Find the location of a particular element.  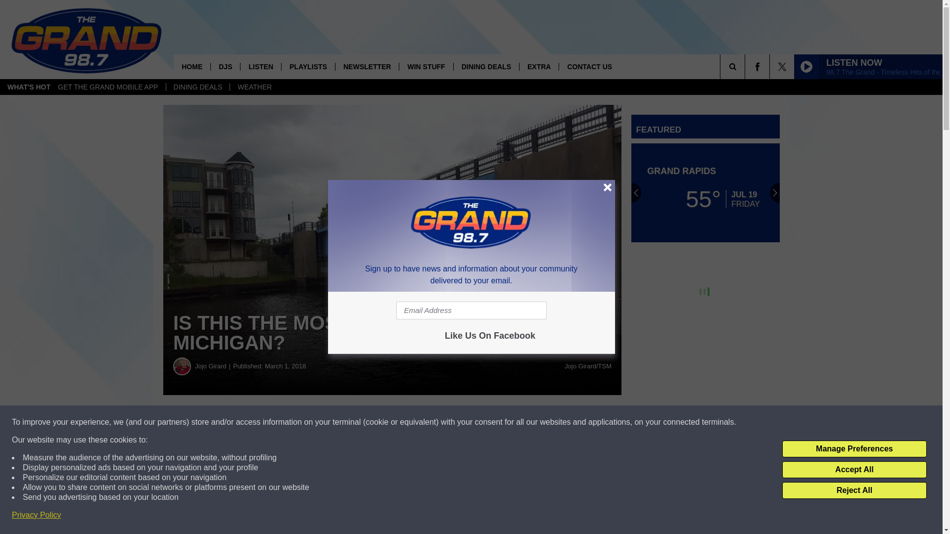

Manage Preferences is located at coordinates (854, 449).